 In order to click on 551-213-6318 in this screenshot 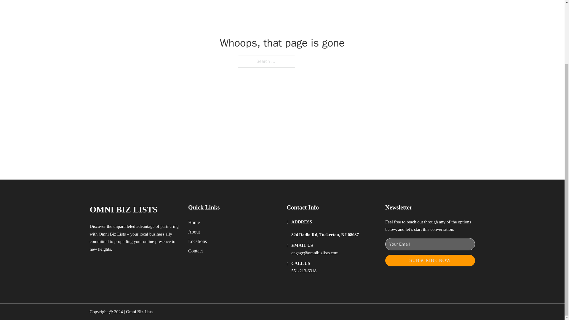, I will do `click(304, 271)`.